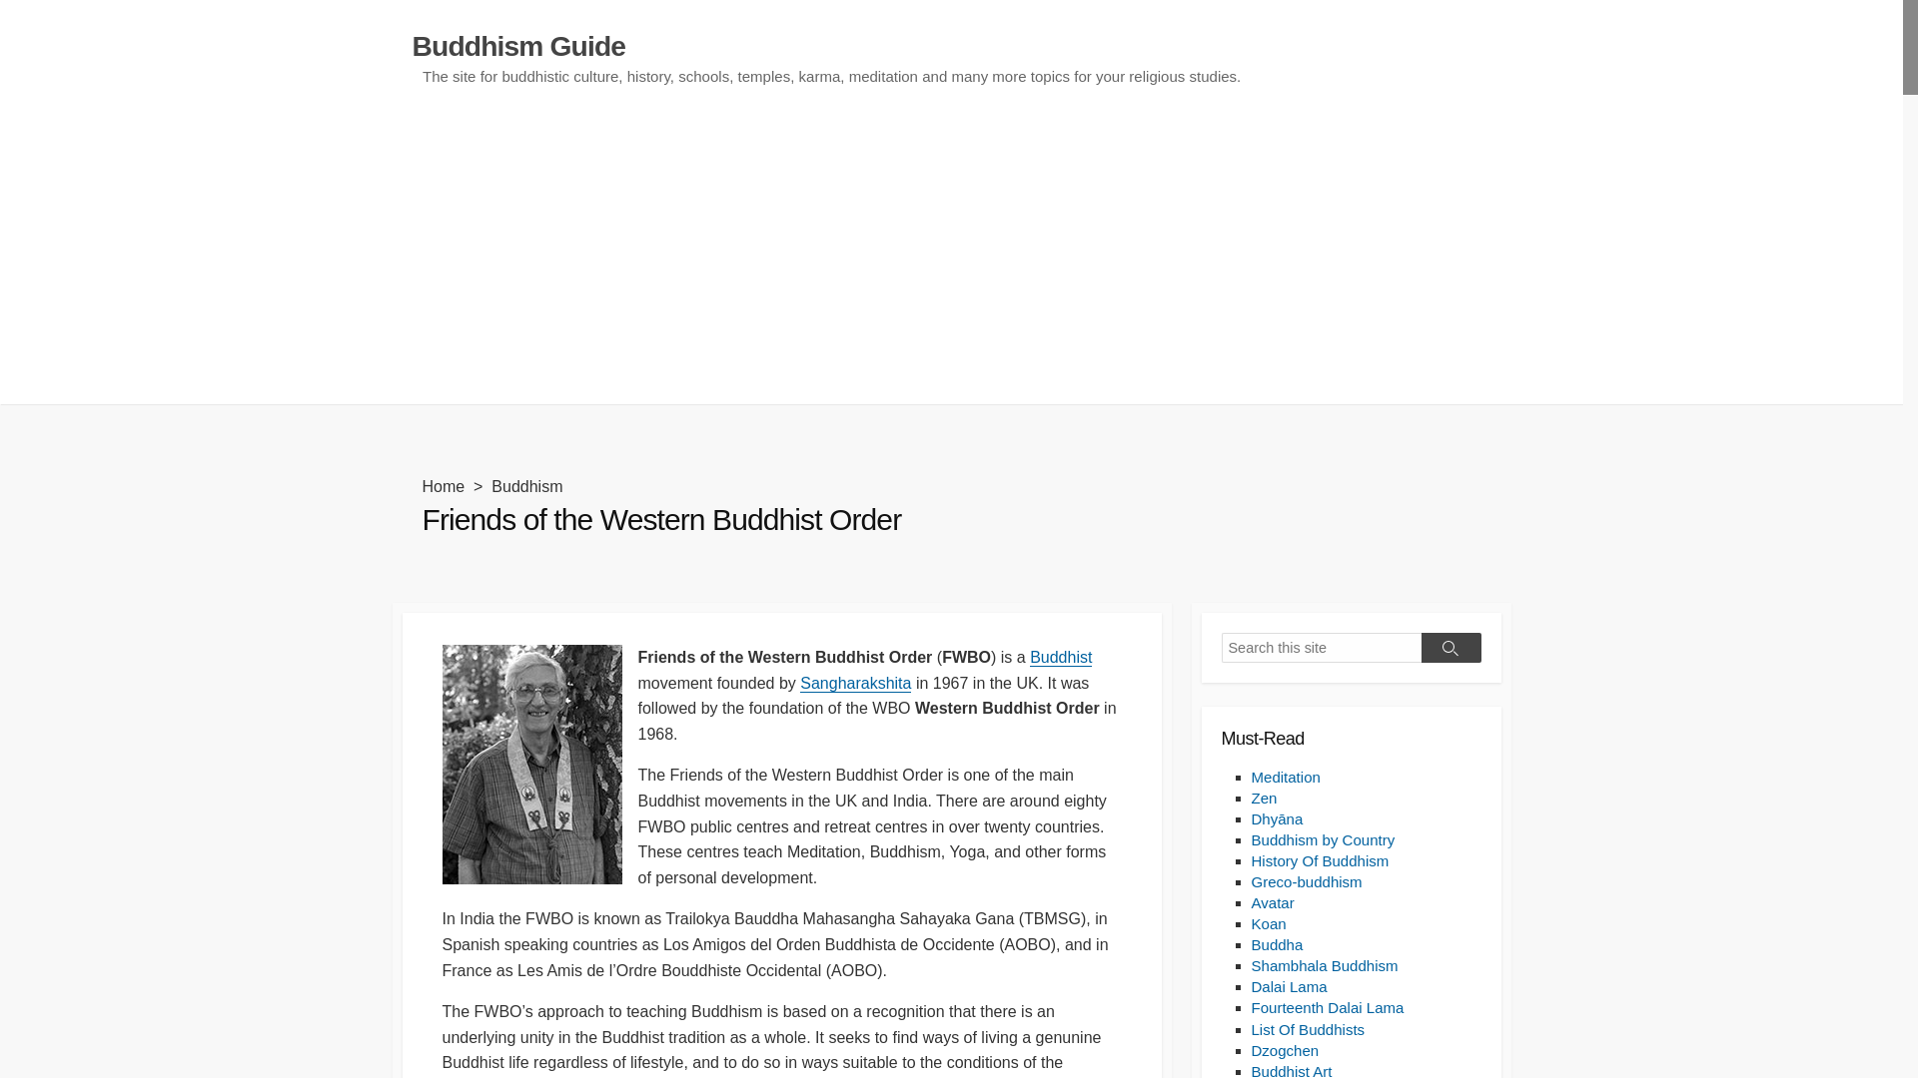  Describe the element at coordinates (1061, 657) in the screenshot. I see `Buddhist` at that location.